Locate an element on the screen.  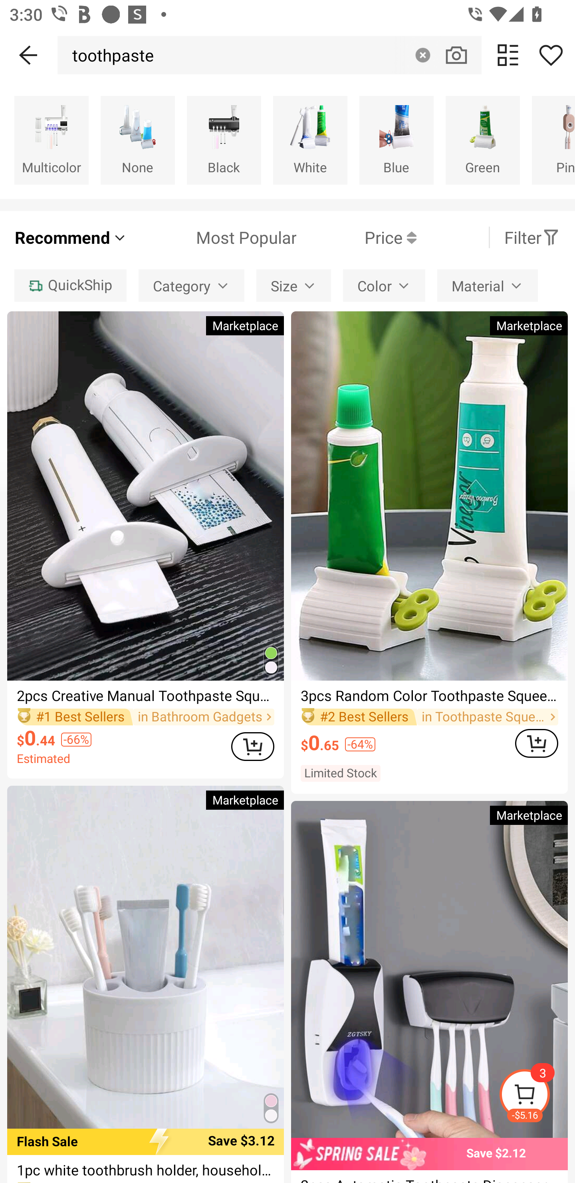
#1 Best Sellers in Bathroom Gadgets is located at coordinates (145, 717).